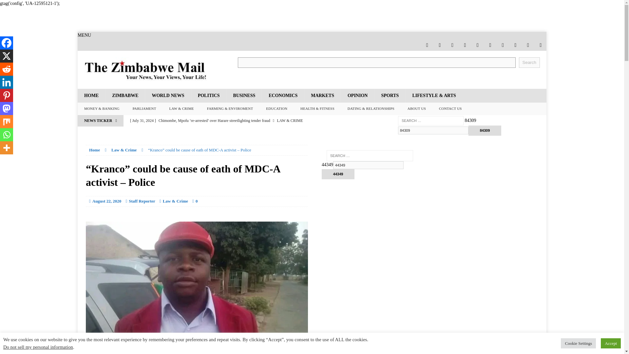 The height and width of the screenshot is (354, 629). I want to click on POLITICS, so click(209, 96).